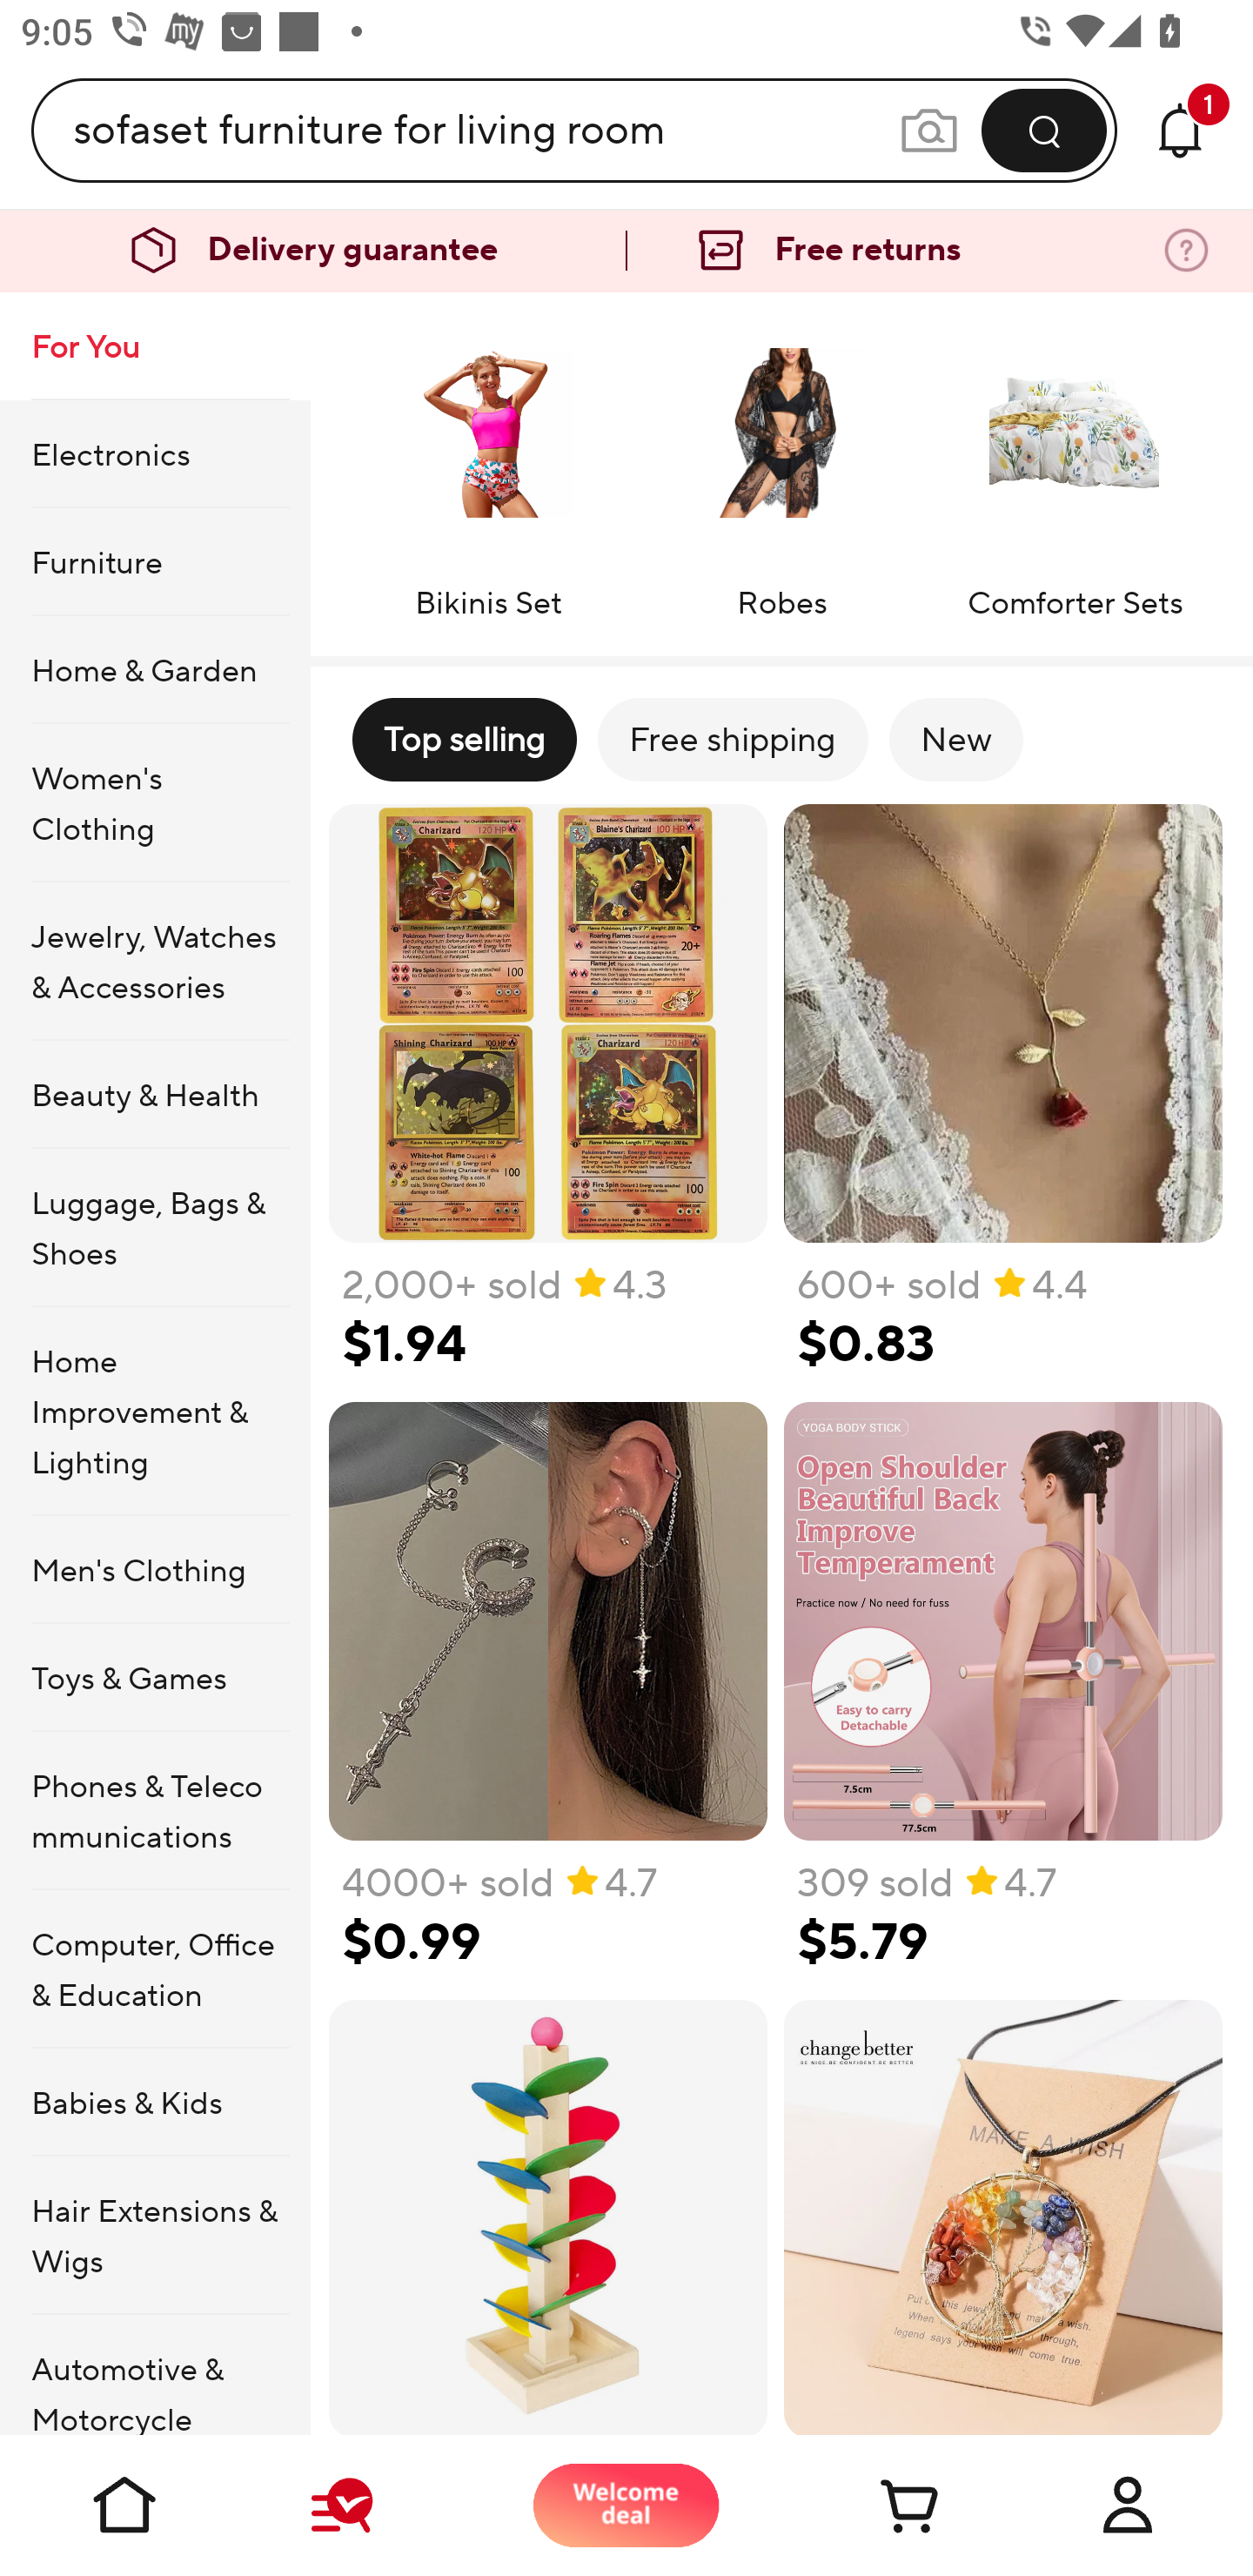 Image resolution: width=1253 pixels, height=2576 pixels. I want to click on Home & Garden, so click(155, 669).